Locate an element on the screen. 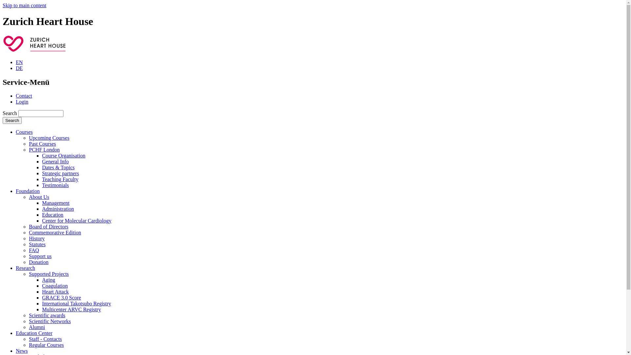 The width and height of the screenshot is (631, 355). Staff - Contacts is located at coordinates (45, 339).